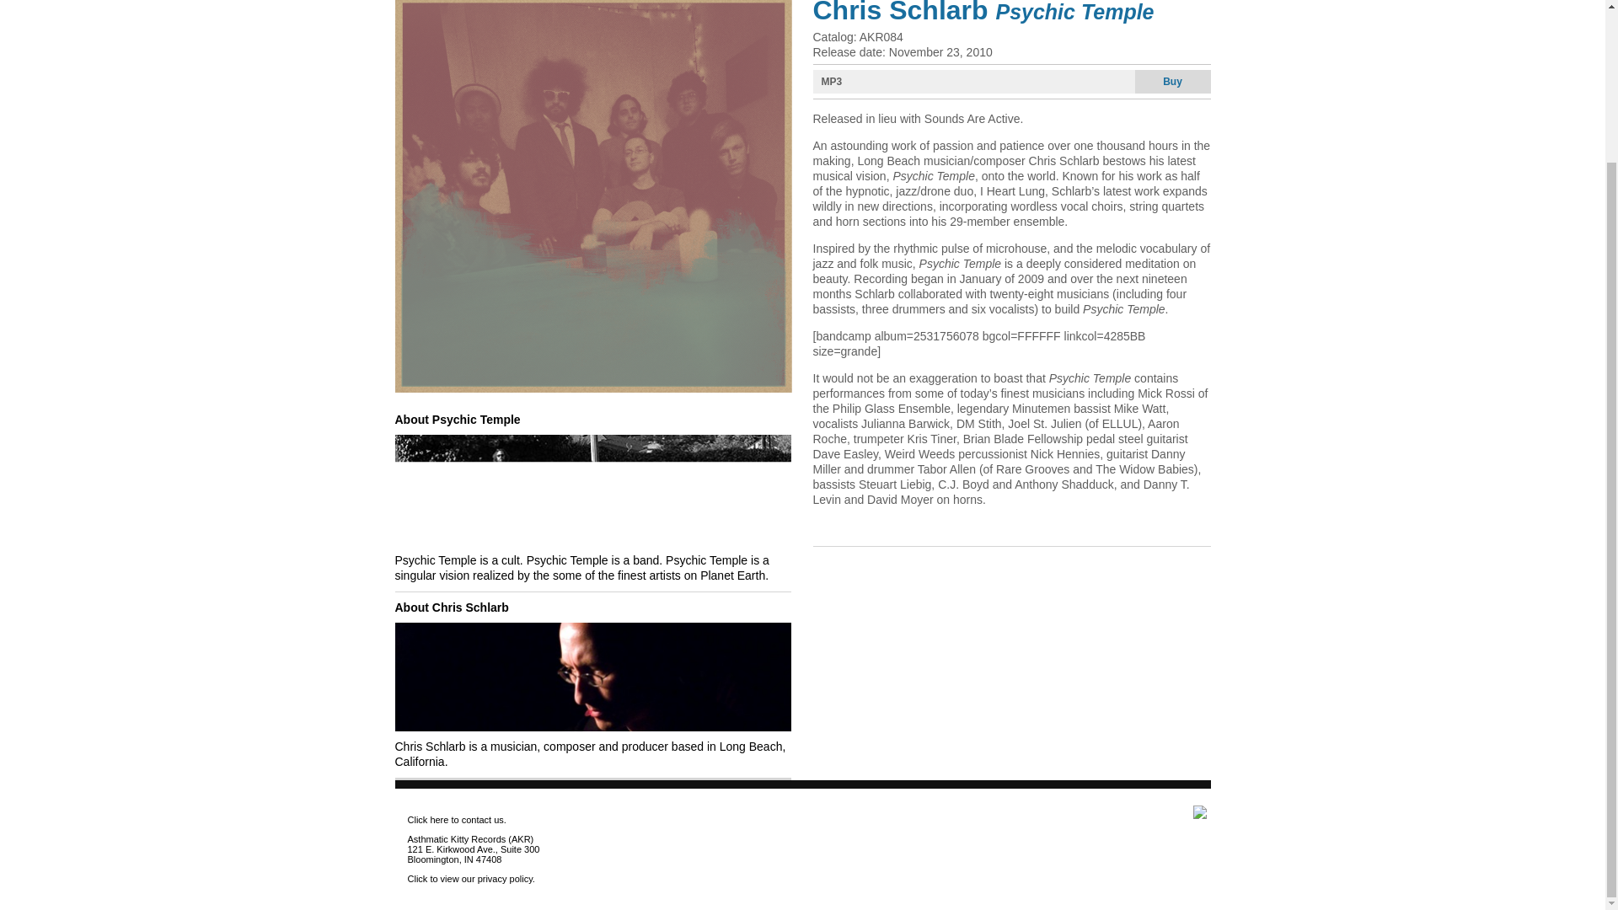 This screenshot has height=910, width=1618. Describe the element at coordinates (592, 388) in the screenshot. I see `Psychic Temple` at that location.